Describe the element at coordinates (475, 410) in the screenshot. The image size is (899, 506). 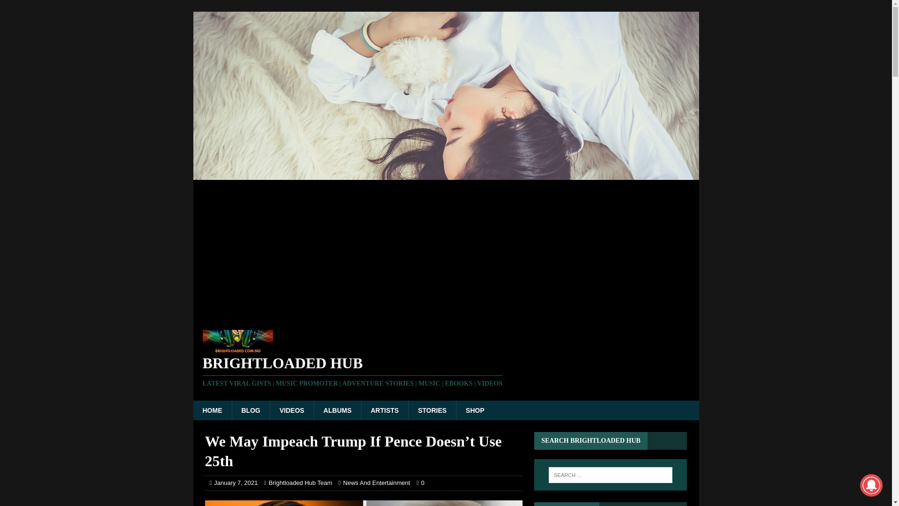
I see `SHOP` at that location.